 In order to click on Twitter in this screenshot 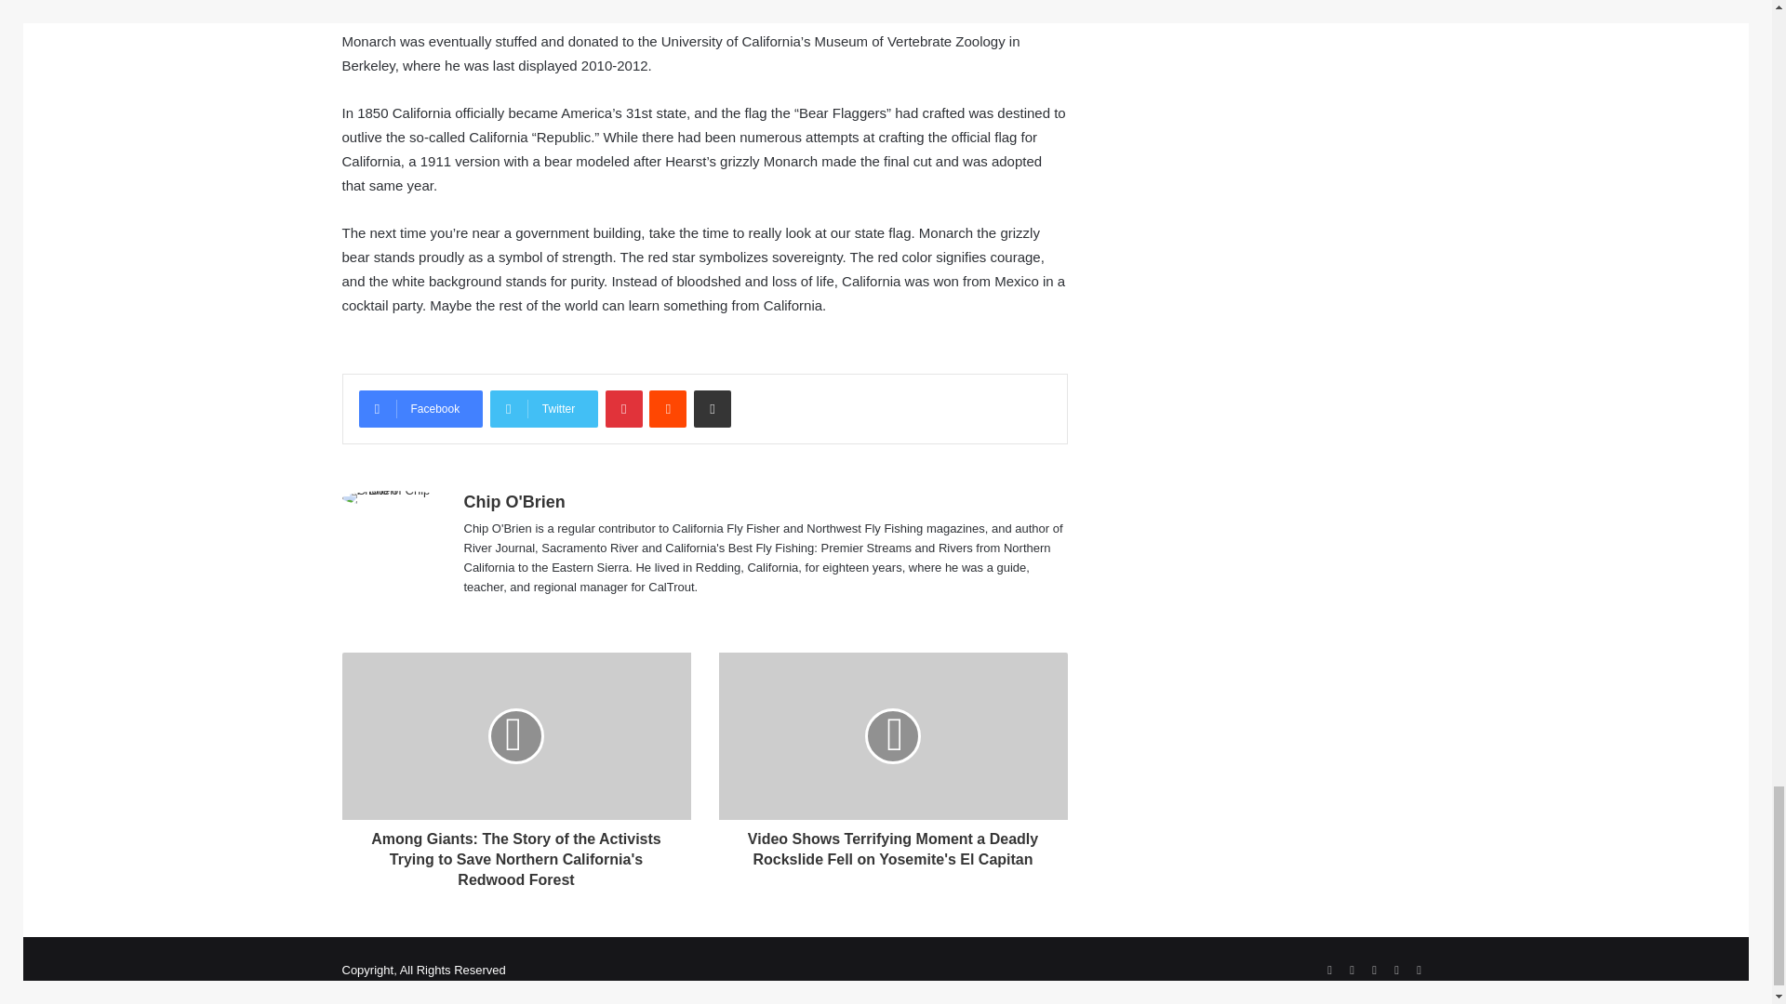, I will do `click(543, 409)`.